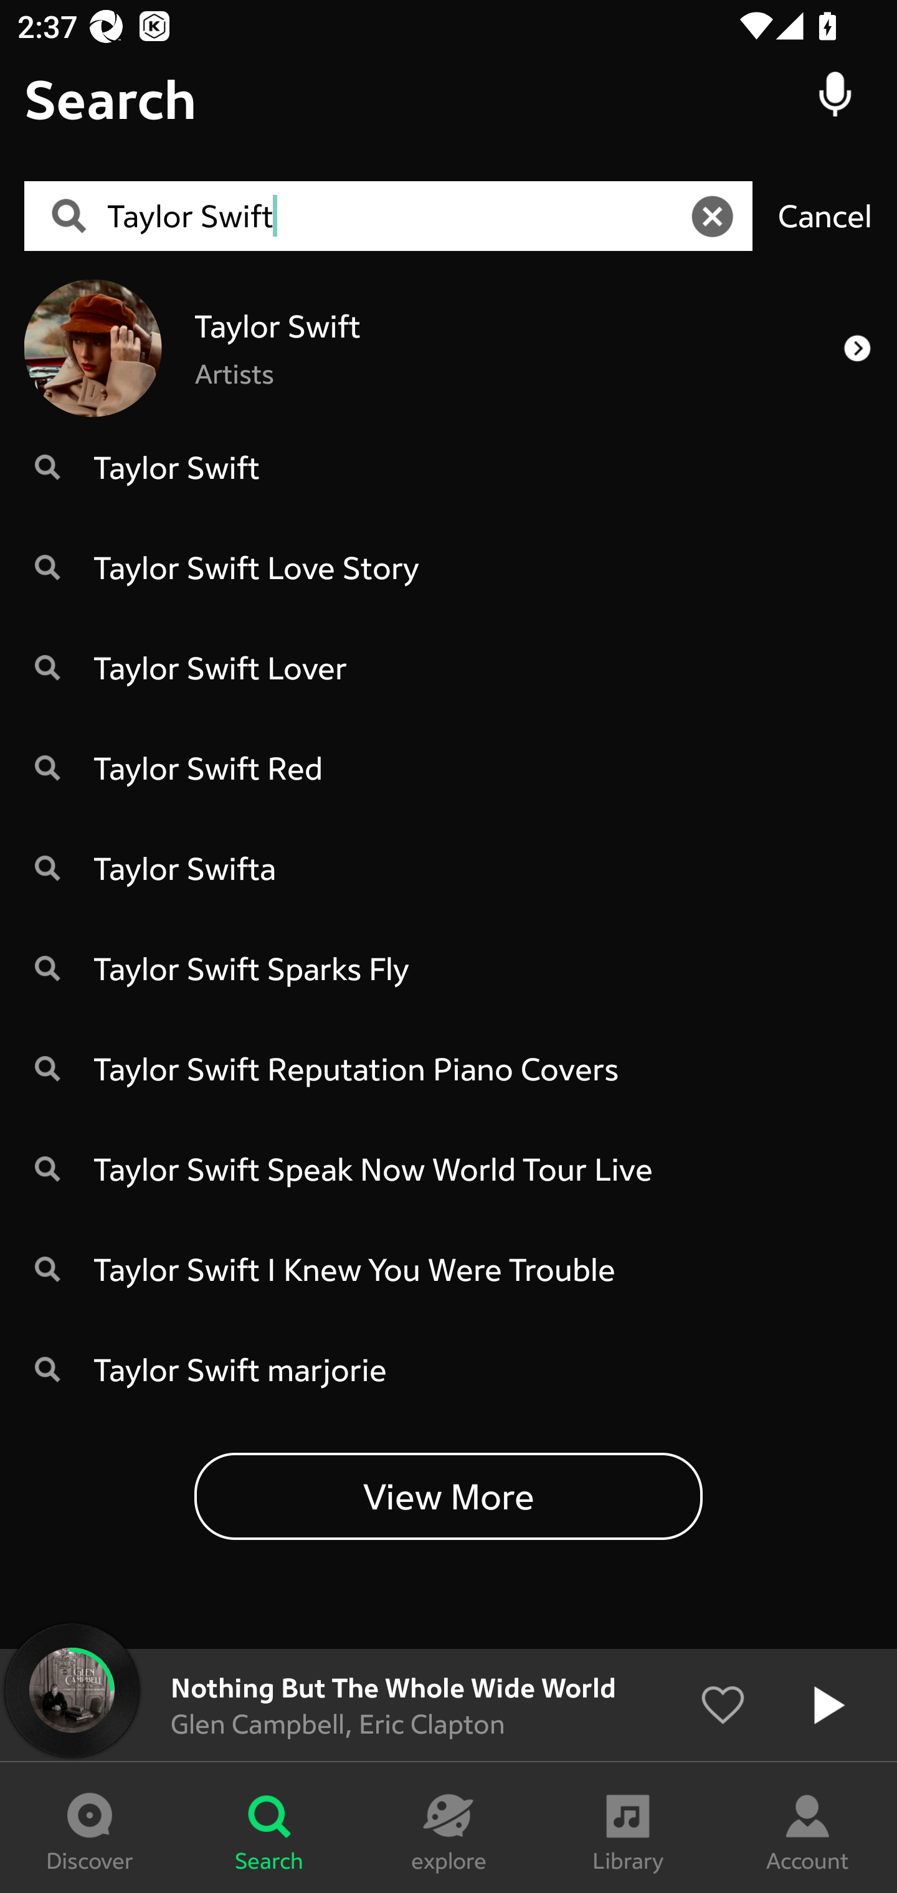 The image size is (897, 1893). I want to click on Account, so click(807, 1828).